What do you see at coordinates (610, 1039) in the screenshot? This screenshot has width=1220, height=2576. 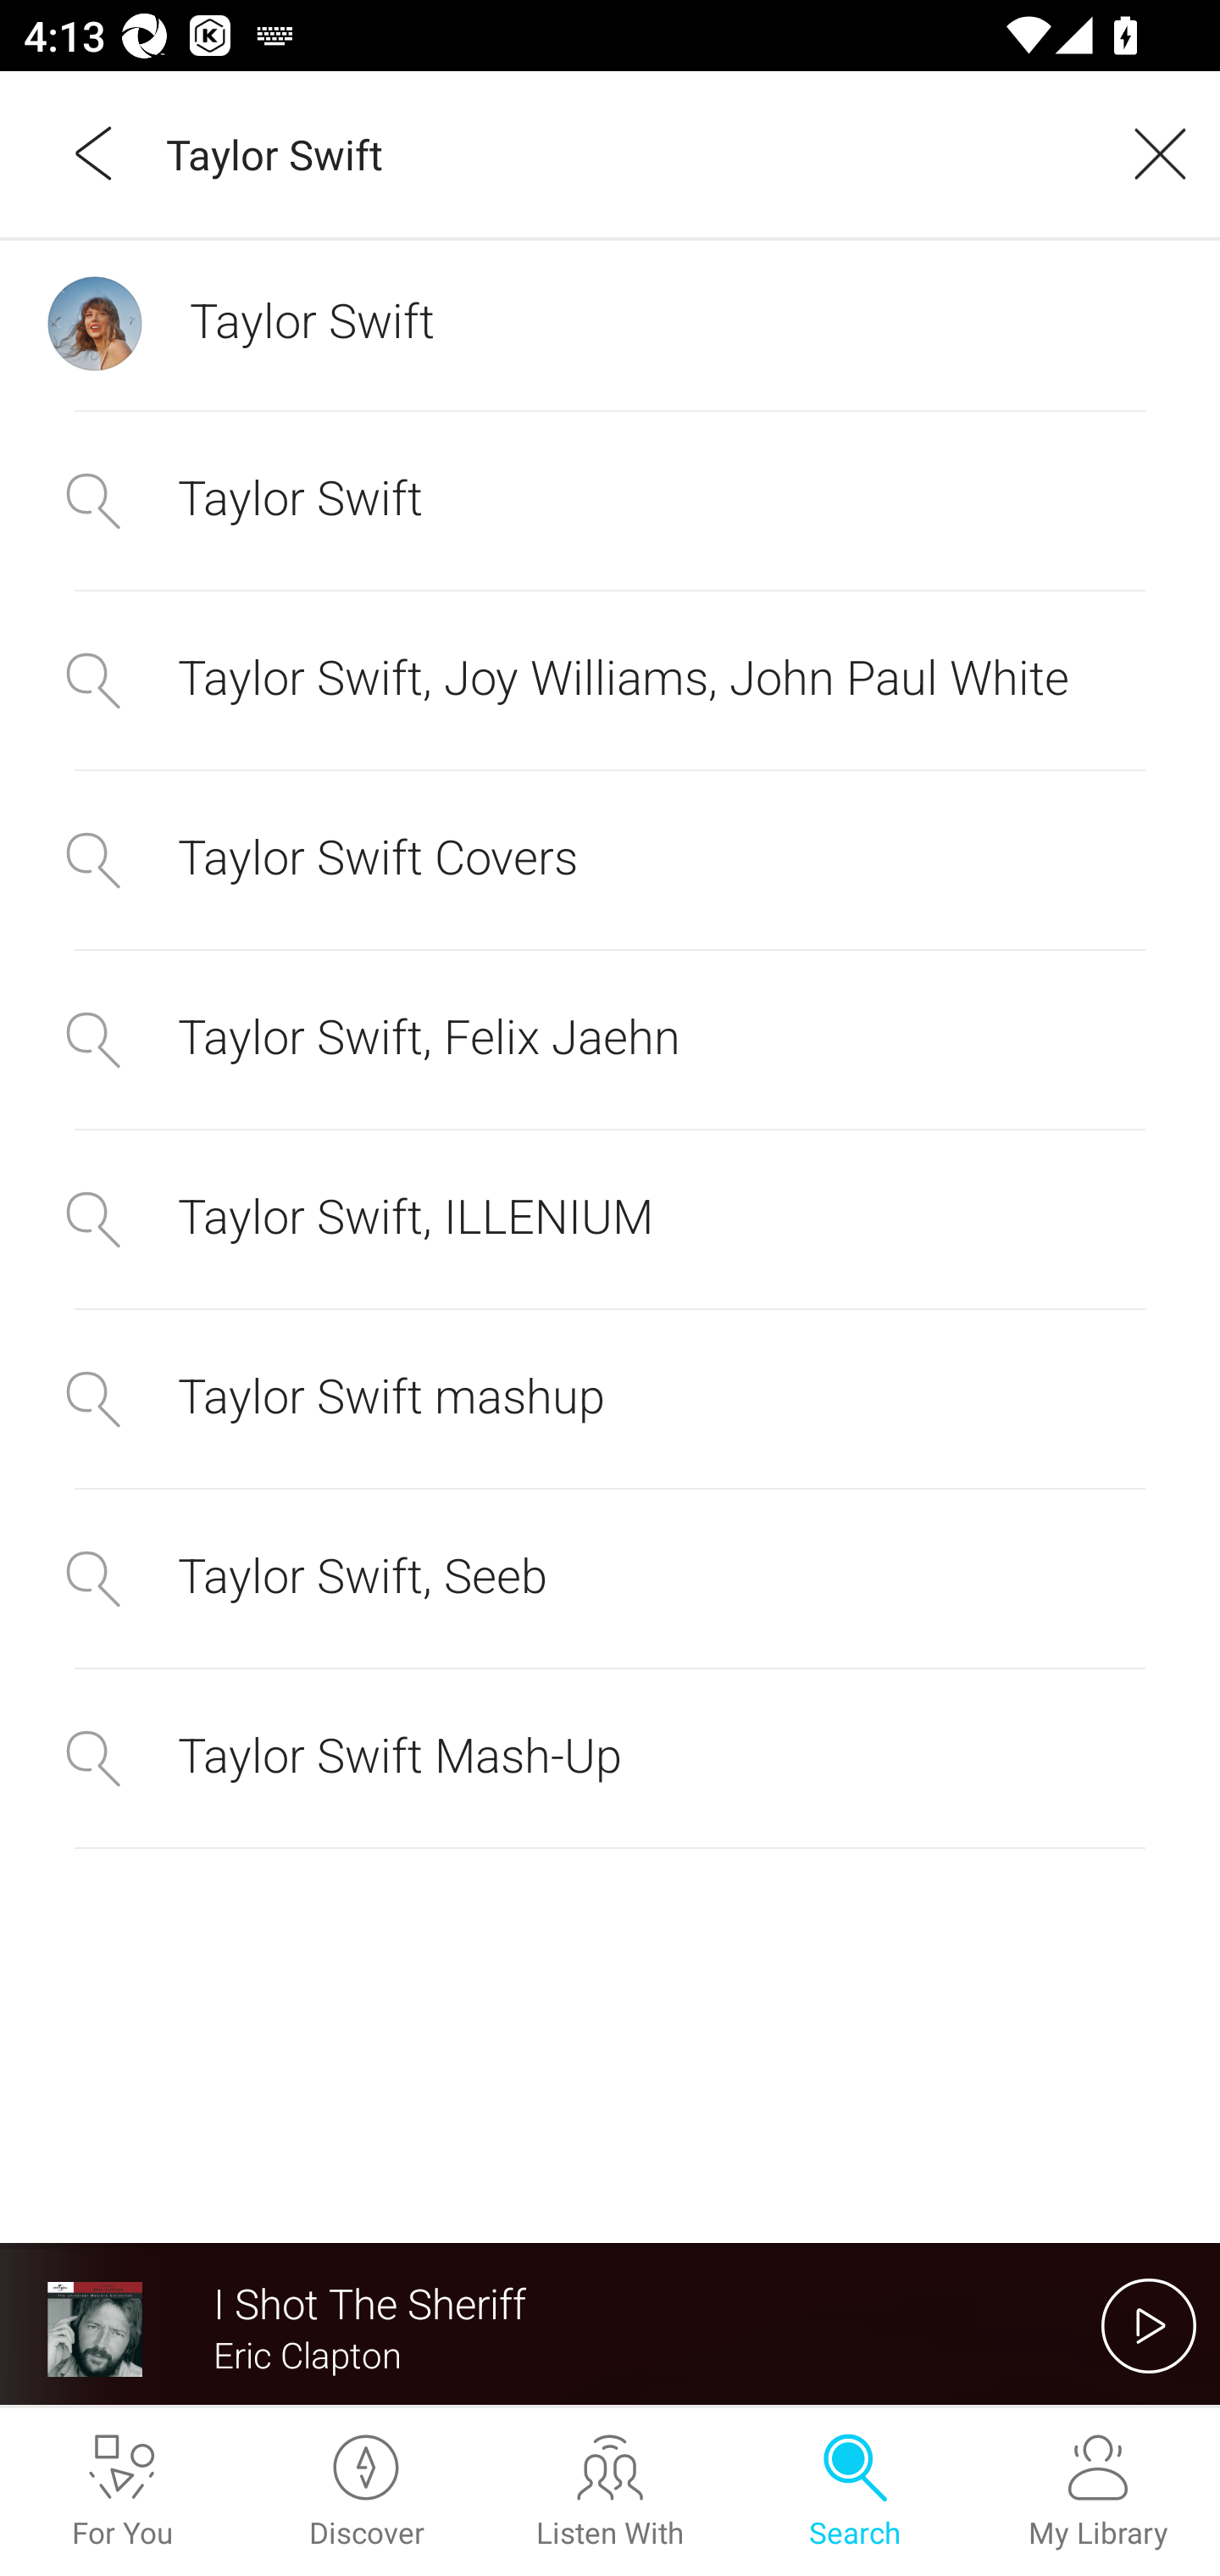 I see `Taylor Swift, Felix Jaehn` at bounding box center [610, 1039].